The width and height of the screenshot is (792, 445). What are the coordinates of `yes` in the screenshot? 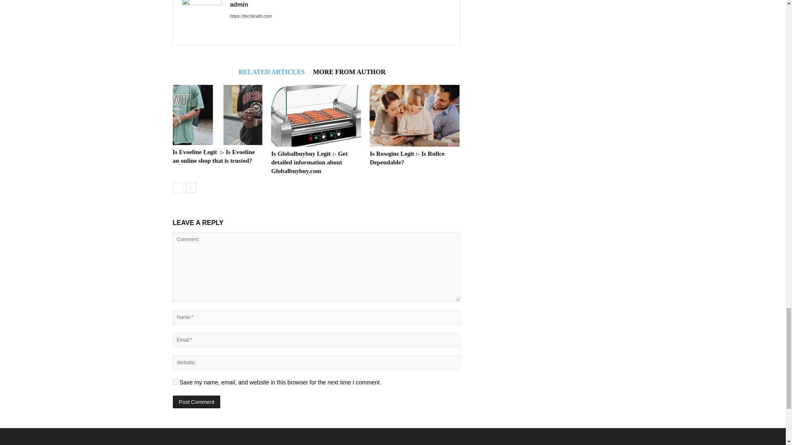 It's located at (175, 382).